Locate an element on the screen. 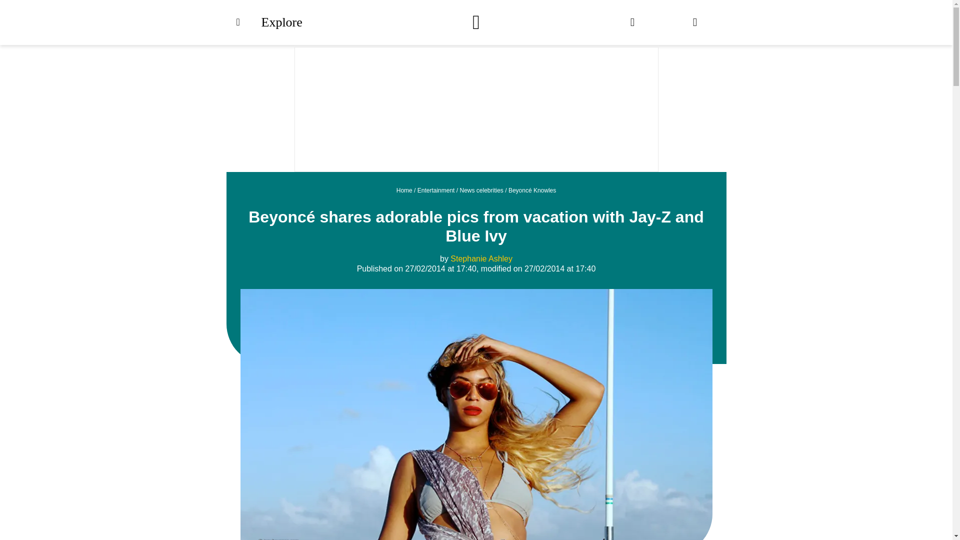 Image resolution: width=960 pixels, height=540 pixels. Home is located at coordinates (404, 190).